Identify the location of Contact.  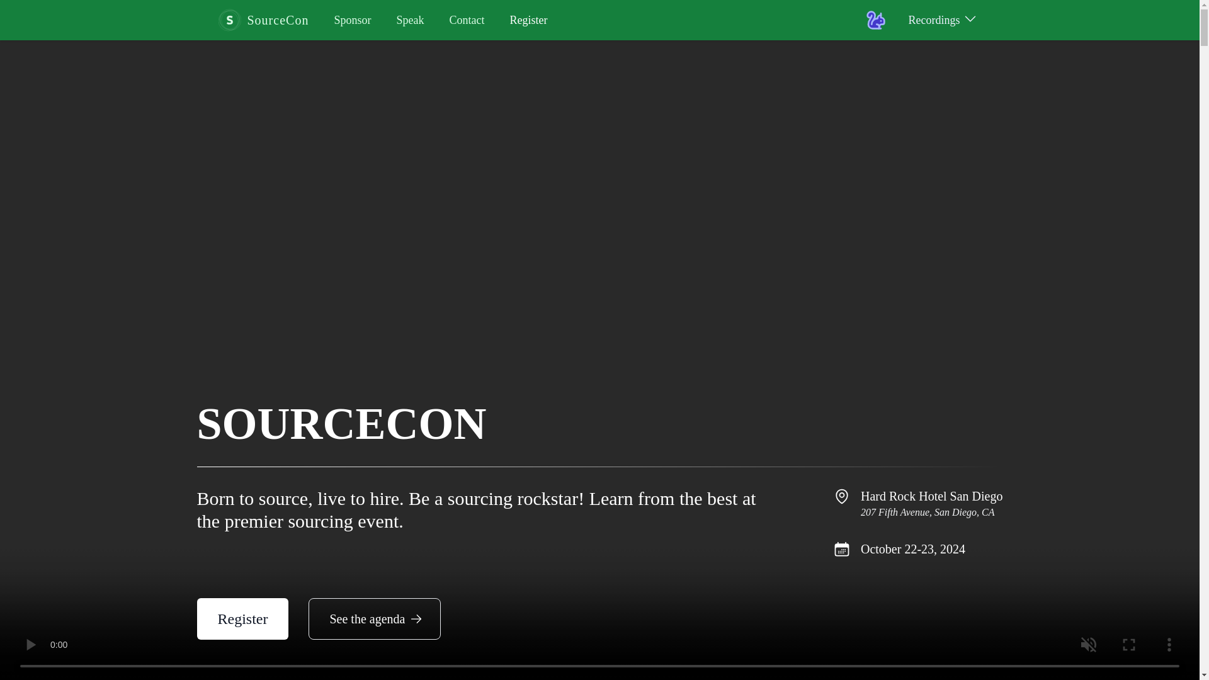
(466, 20).